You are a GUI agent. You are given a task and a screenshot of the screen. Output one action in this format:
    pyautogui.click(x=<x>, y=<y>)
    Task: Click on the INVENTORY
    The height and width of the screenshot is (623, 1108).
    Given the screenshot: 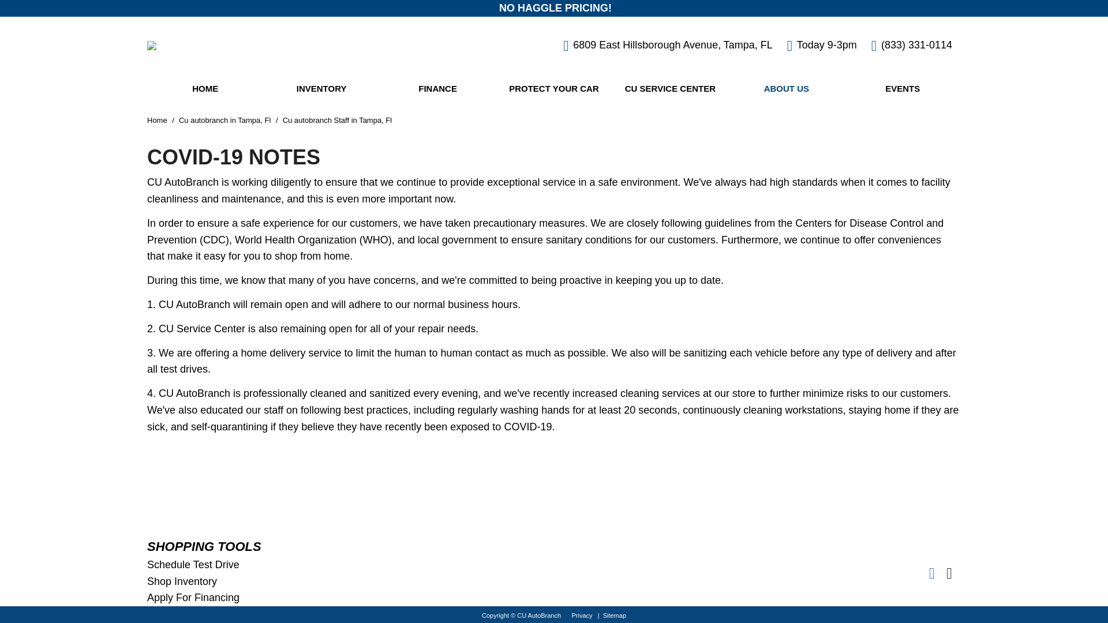 What is the action you would take?
    pyautogui.click(x=321, y=89)
    